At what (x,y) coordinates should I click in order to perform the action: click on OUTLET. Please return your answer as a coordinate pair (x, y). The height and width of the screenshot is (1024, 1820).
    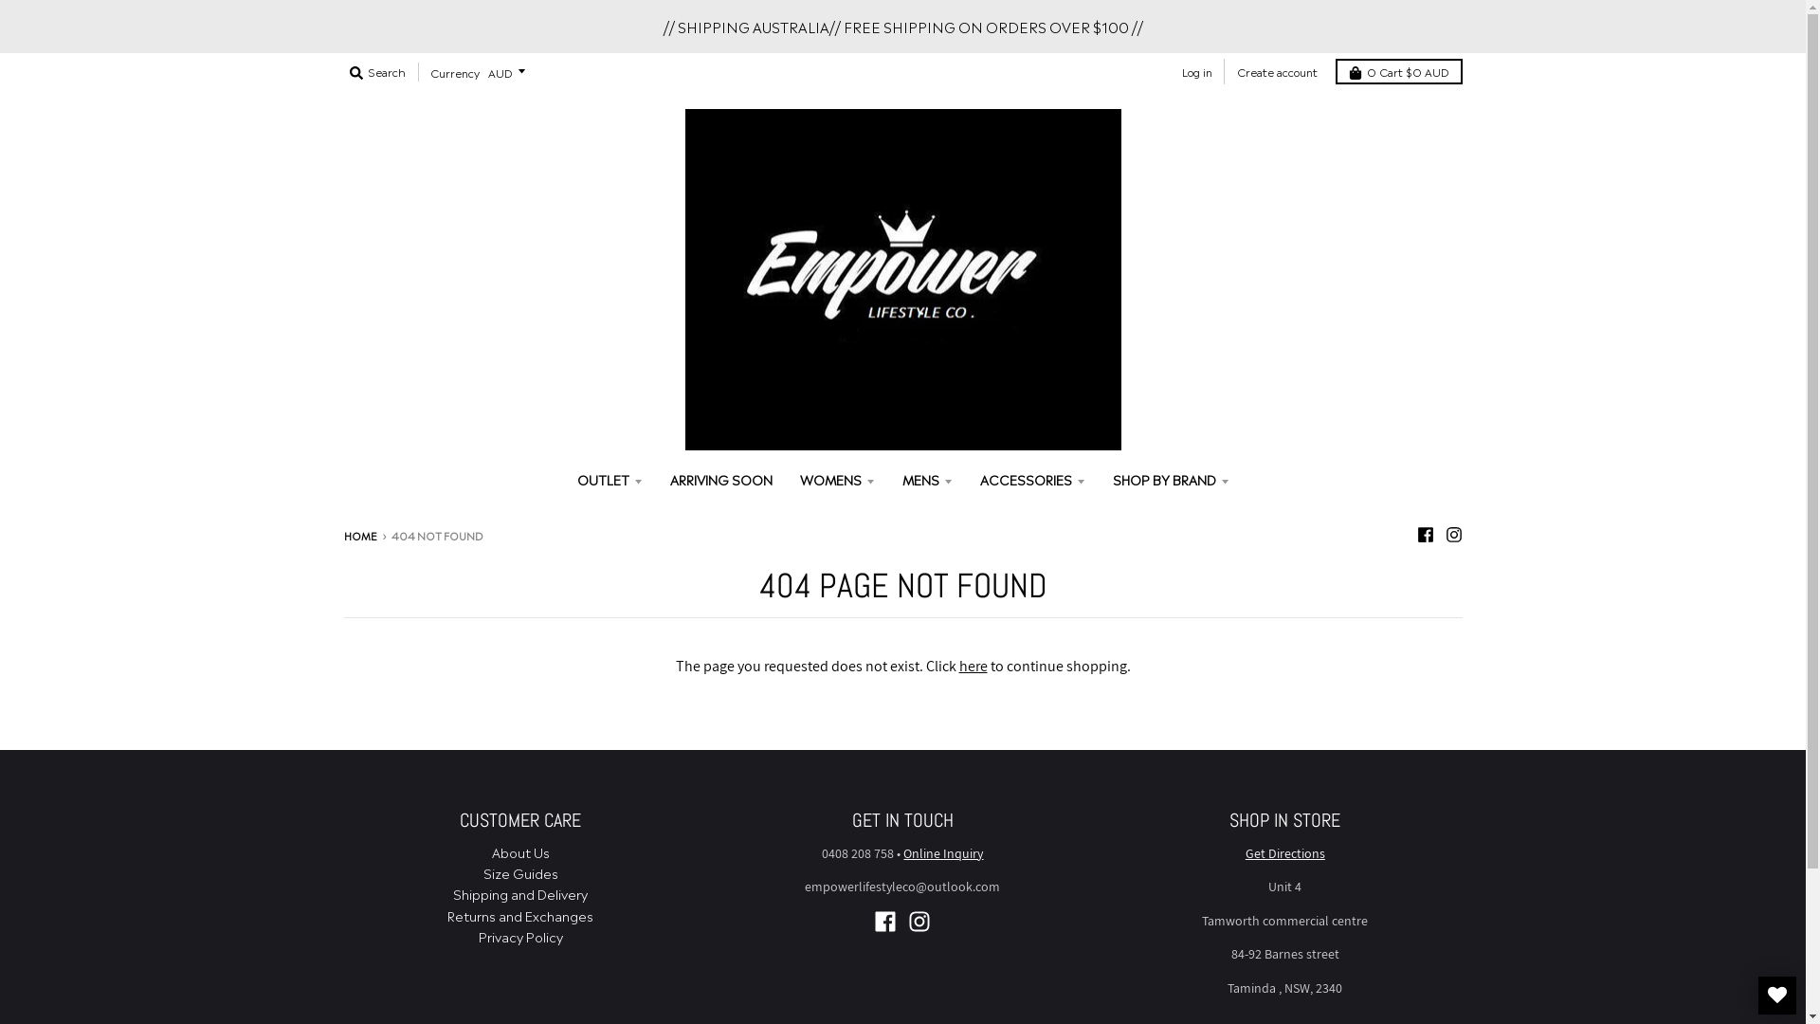
    Looking at the image, I should click on (610, 479).